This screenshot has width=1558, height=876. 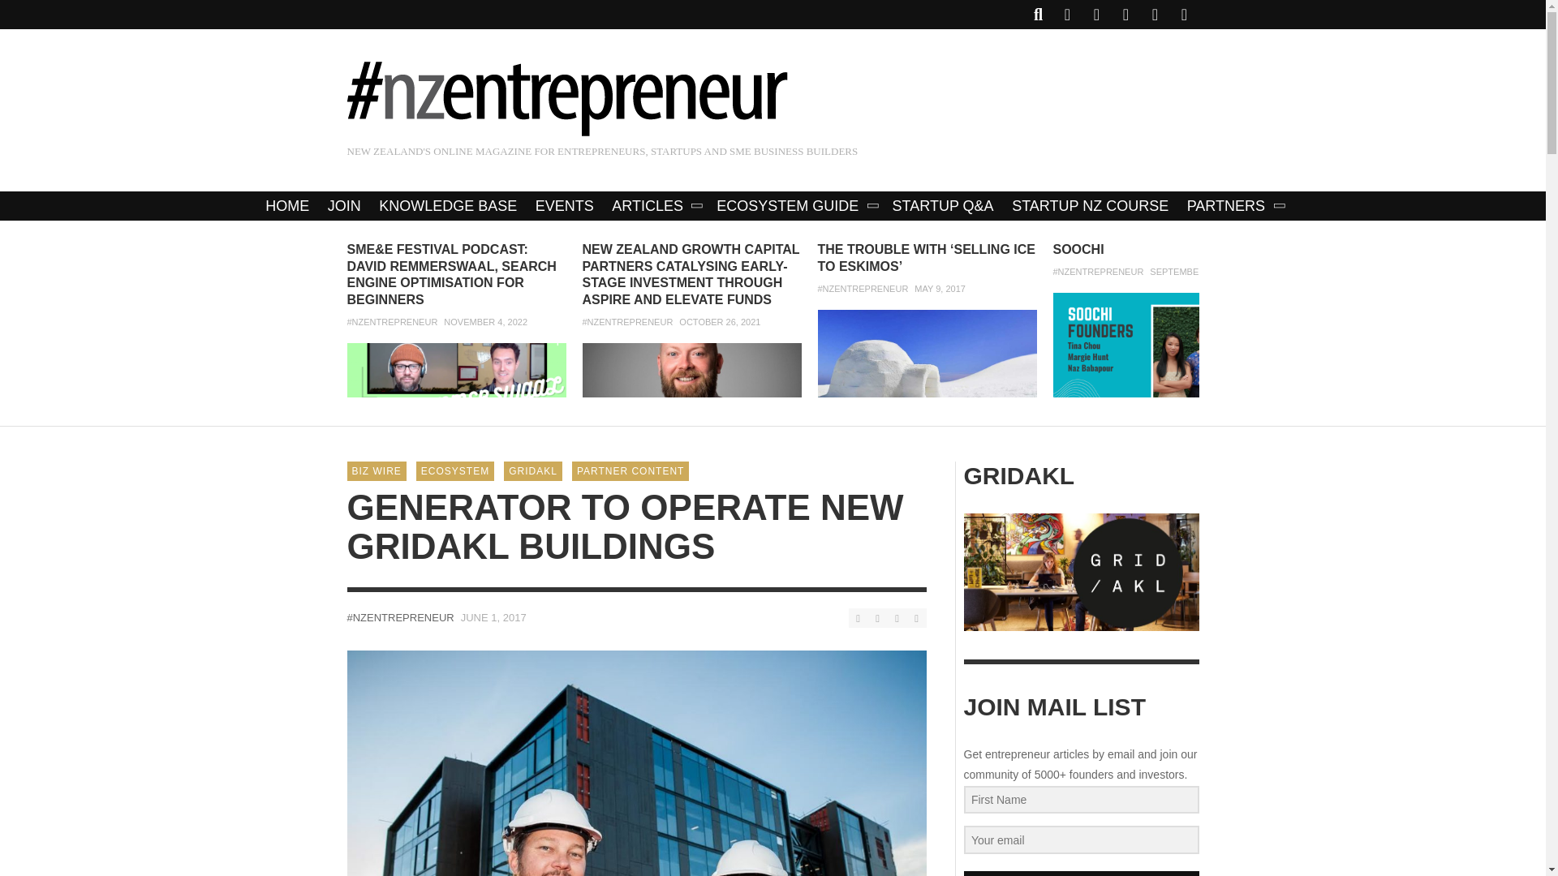 I want to click on HOME, so click(x=287, y=206).